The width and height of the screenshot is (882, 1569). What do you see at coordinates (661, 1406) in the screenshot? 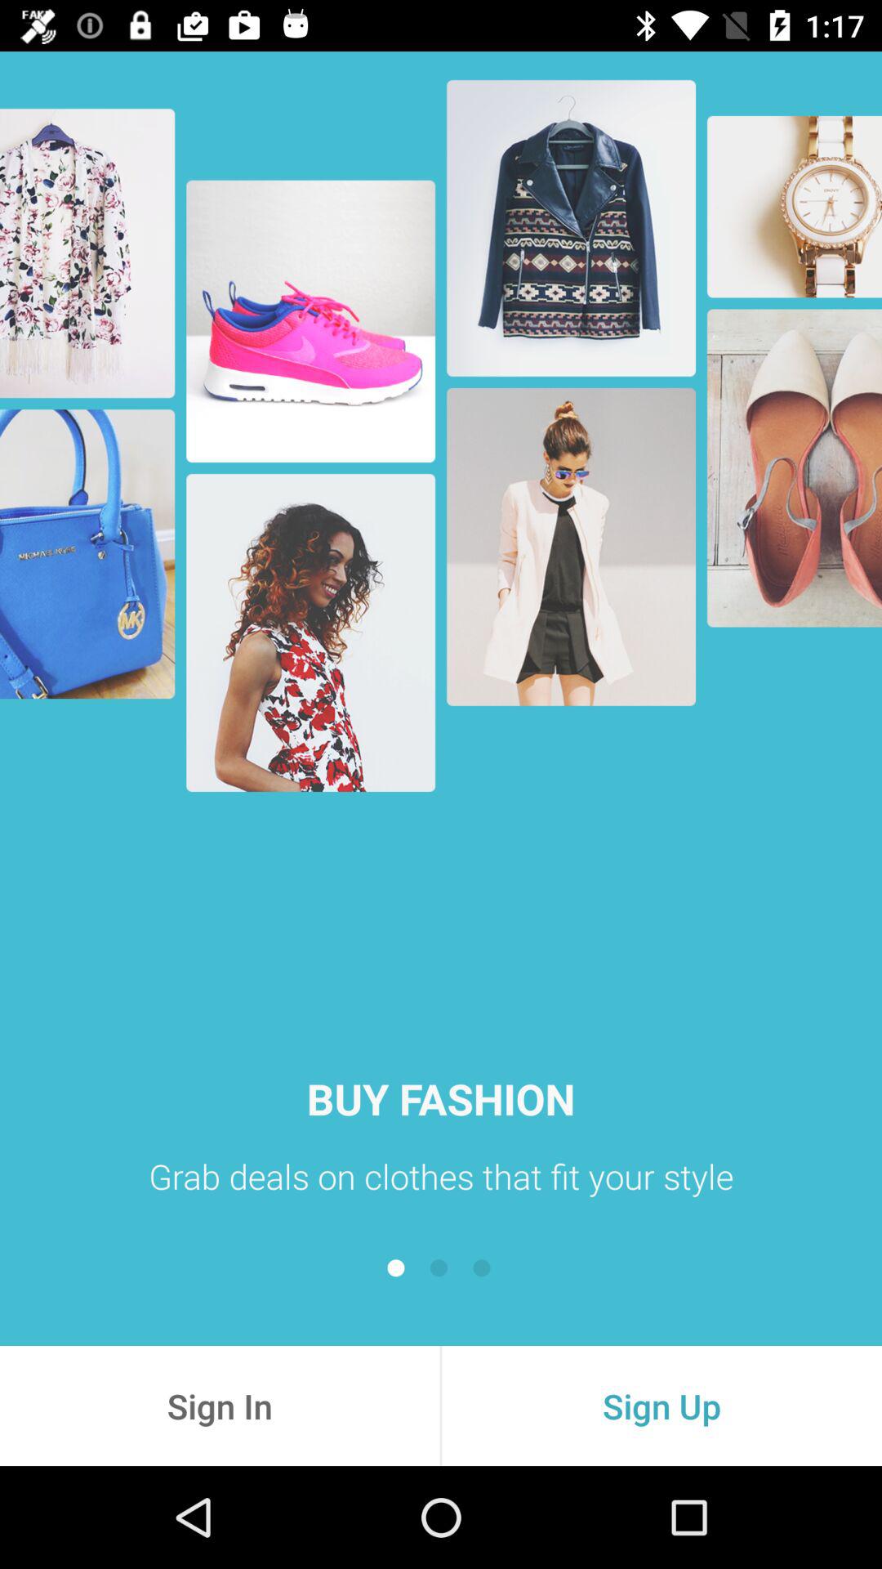
I see `jump until sign up item` at bounding box center [661, 1406].